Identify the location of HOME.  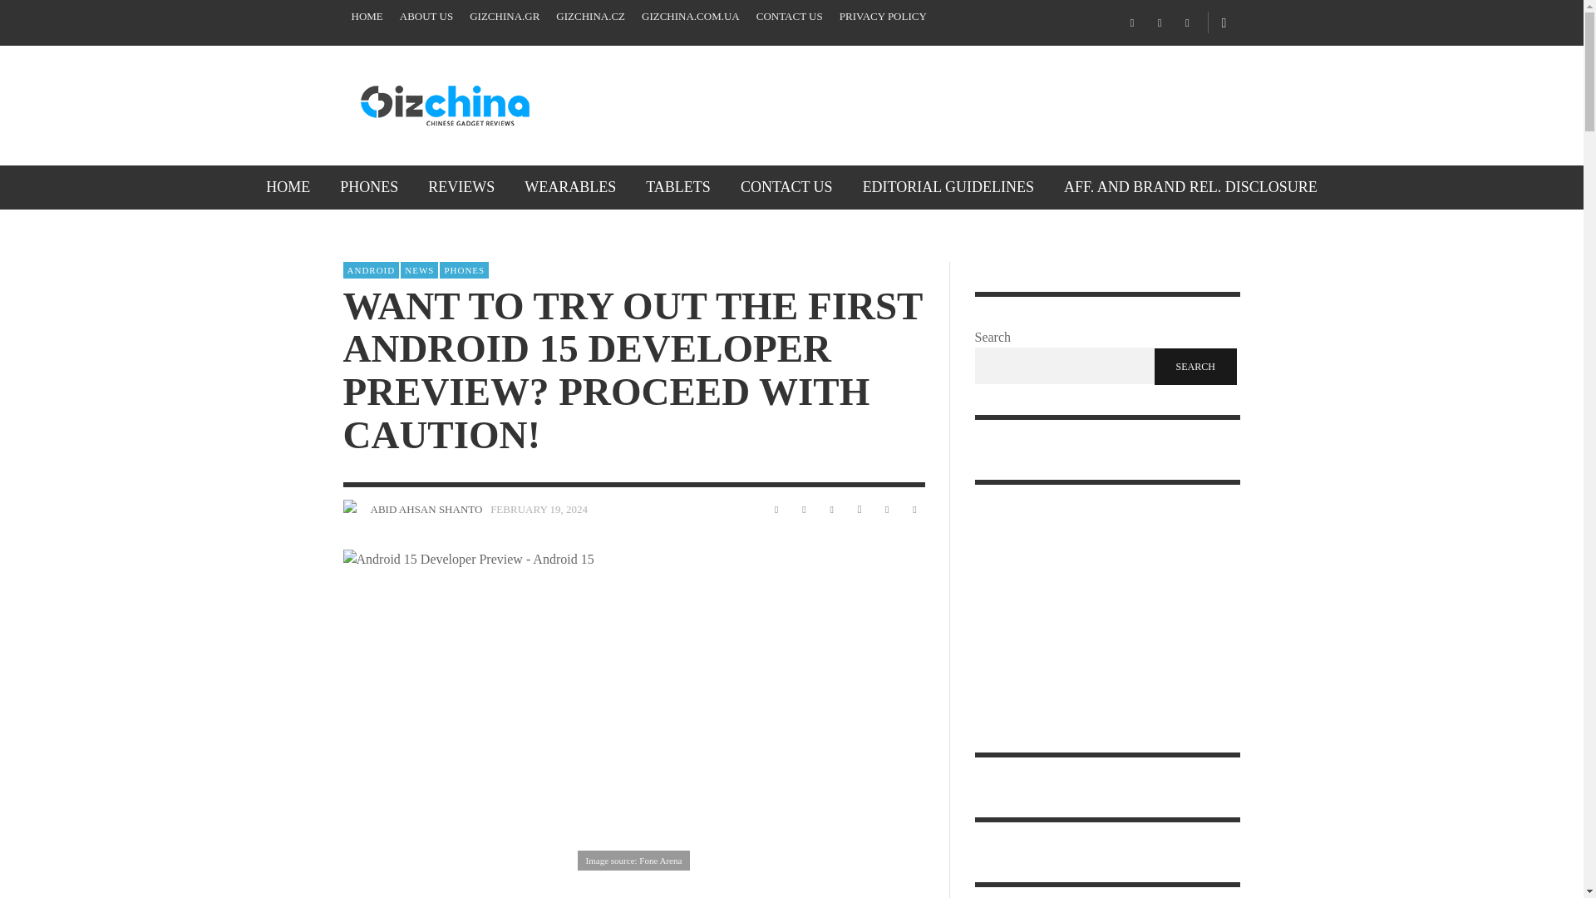
(288, 186).